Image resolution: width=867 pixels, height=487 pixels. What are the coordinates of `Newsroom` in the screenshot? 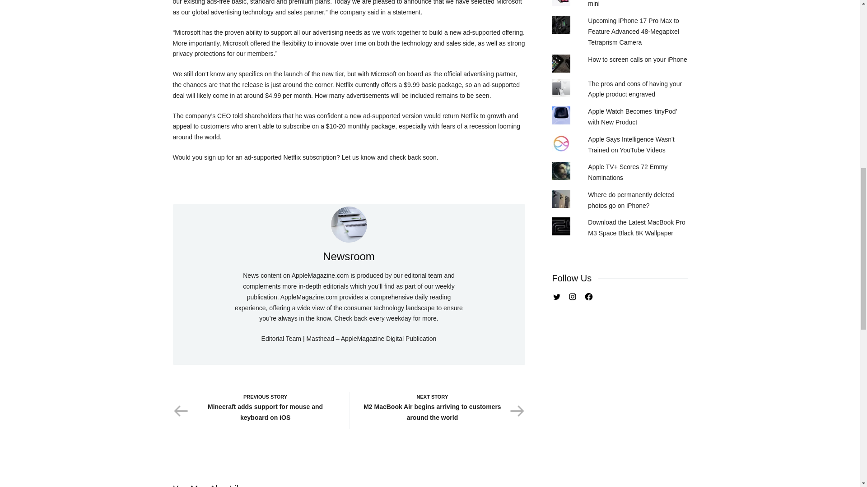 It's located at (349, 224).